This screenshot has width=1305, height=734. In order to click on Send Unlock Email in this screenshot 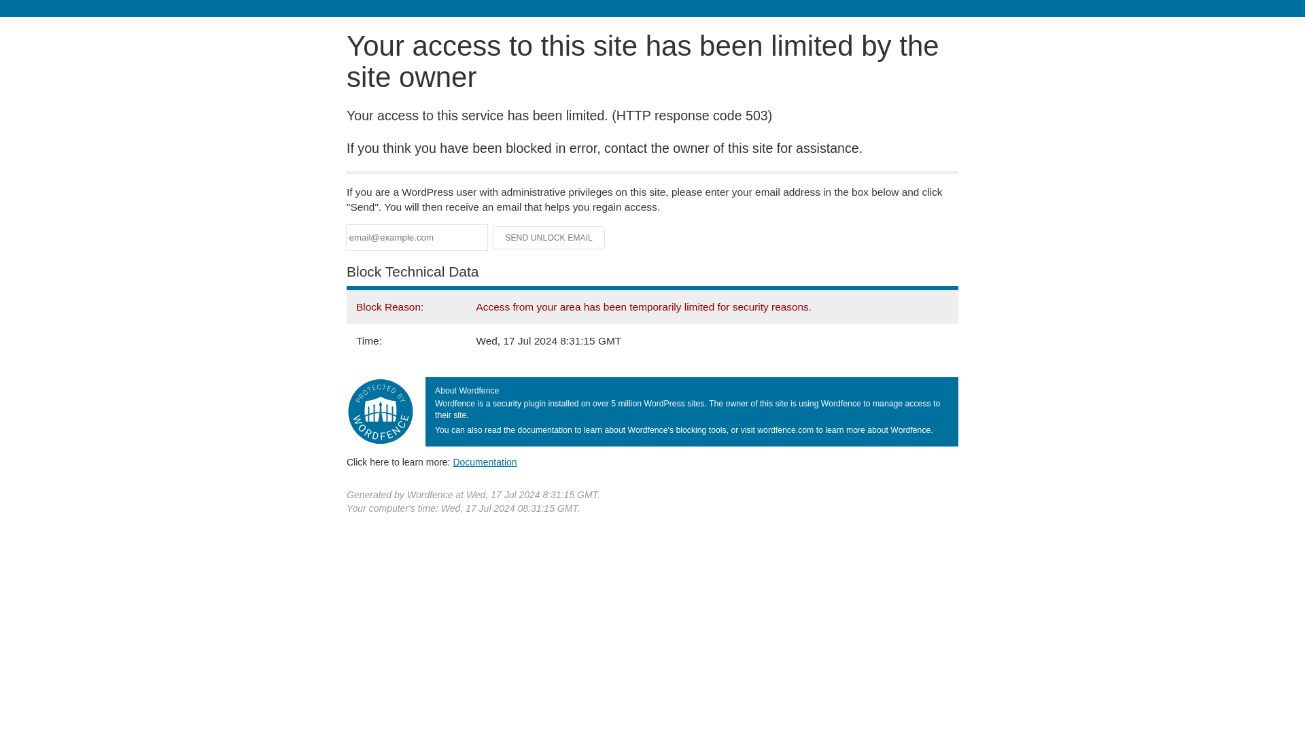, I will do `click(549, 238)`.